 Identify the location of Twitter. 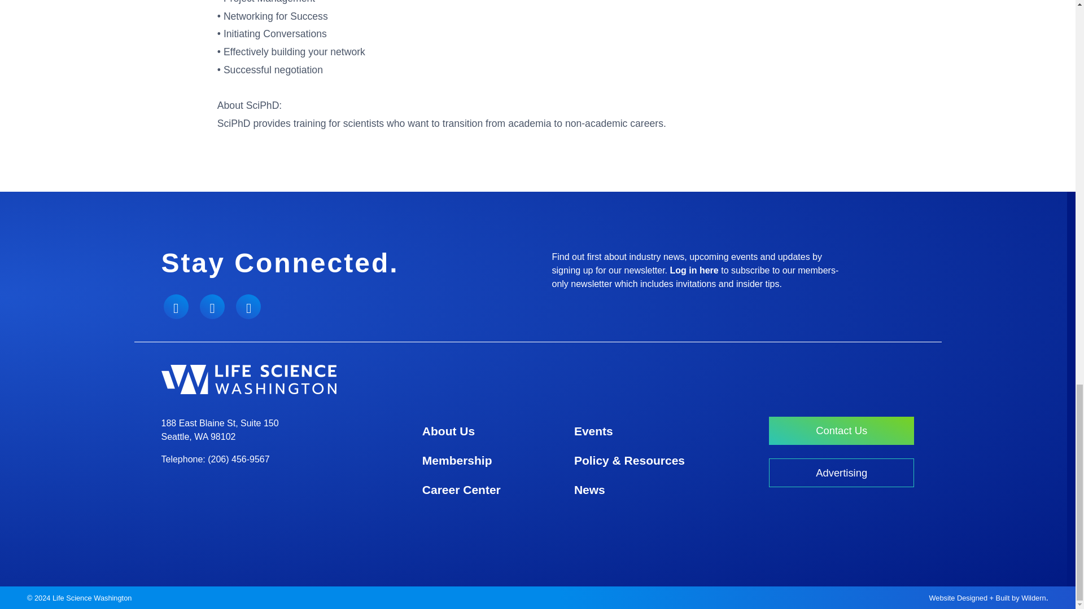
(176, 306).